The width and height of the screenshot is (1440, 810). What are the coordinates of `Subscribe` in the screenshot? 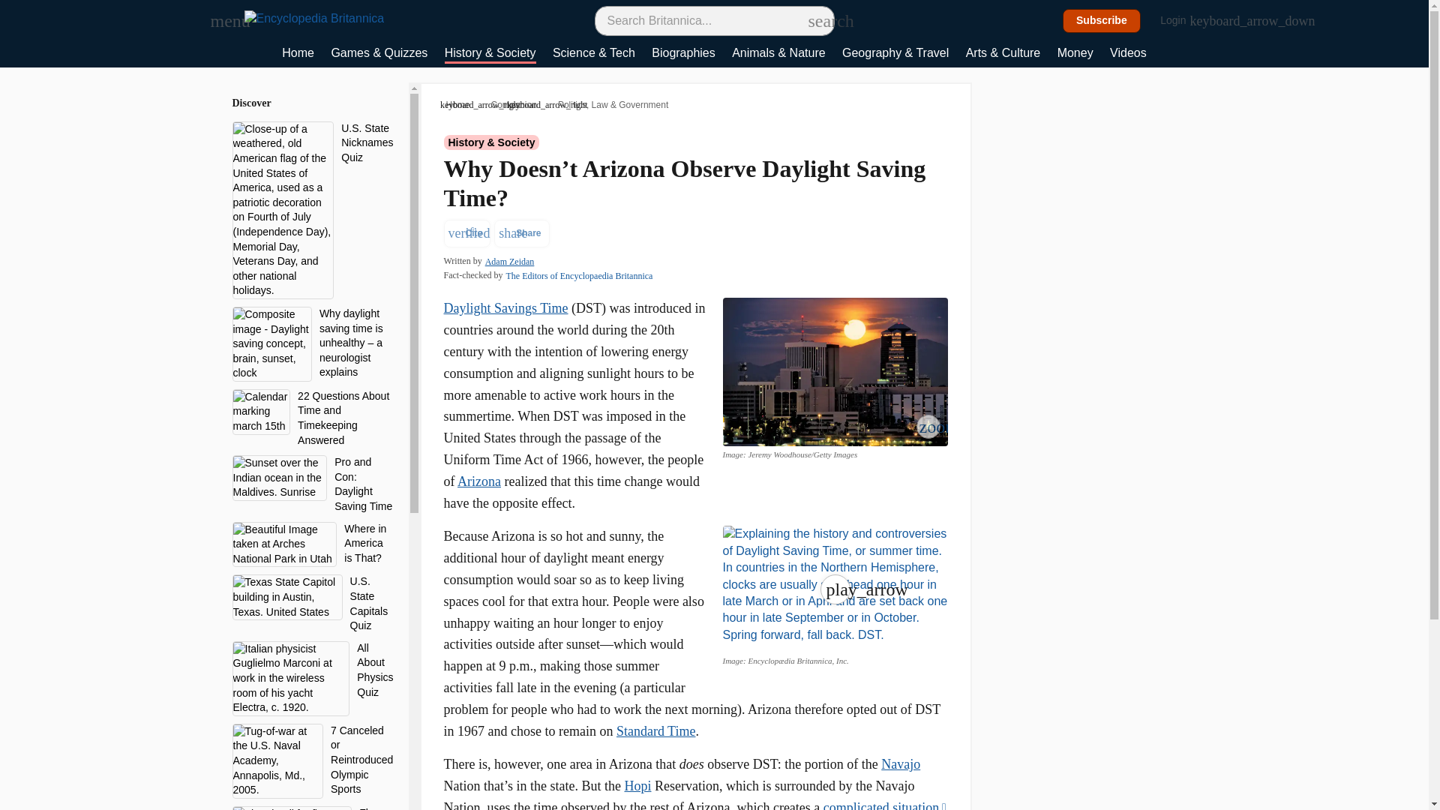 It's located at (1102, 21).